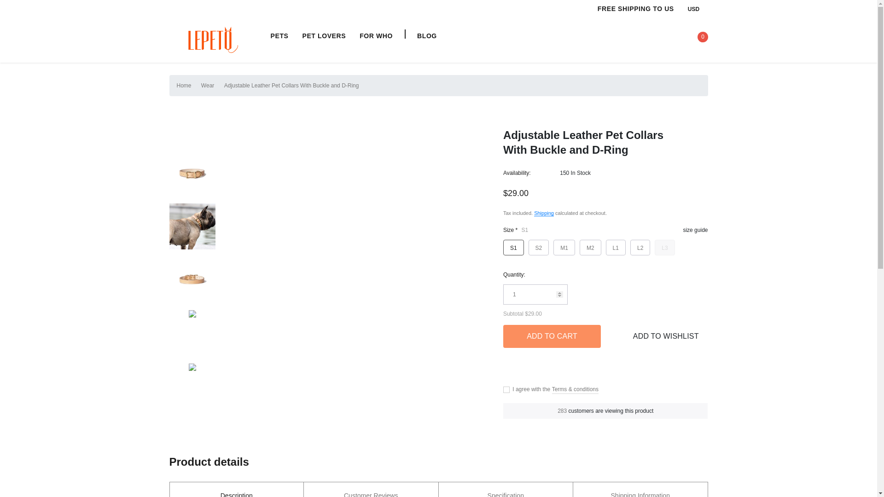  Describe the element at coordinates (616, 248) in the screenshot. I see `L1` at that location.